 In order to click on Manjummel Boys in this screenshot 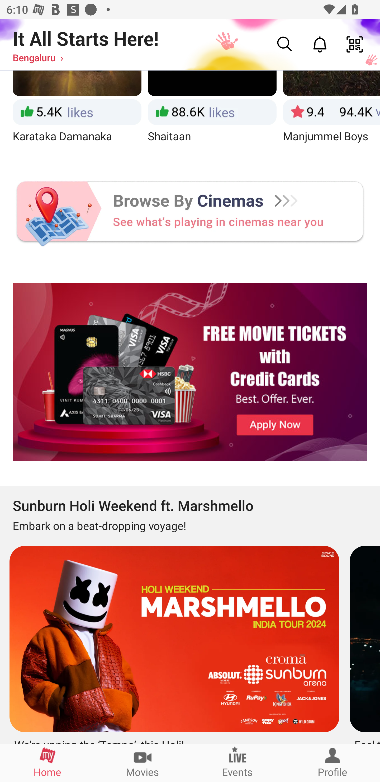, I will do `click(331, 115)`.